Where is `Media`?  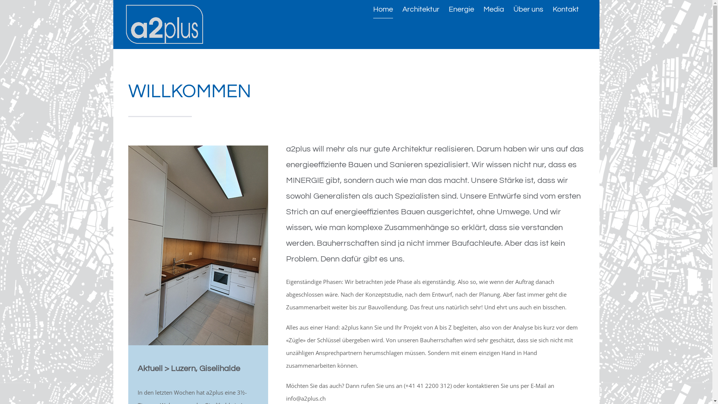
Media is located at coordinates (494, 9).